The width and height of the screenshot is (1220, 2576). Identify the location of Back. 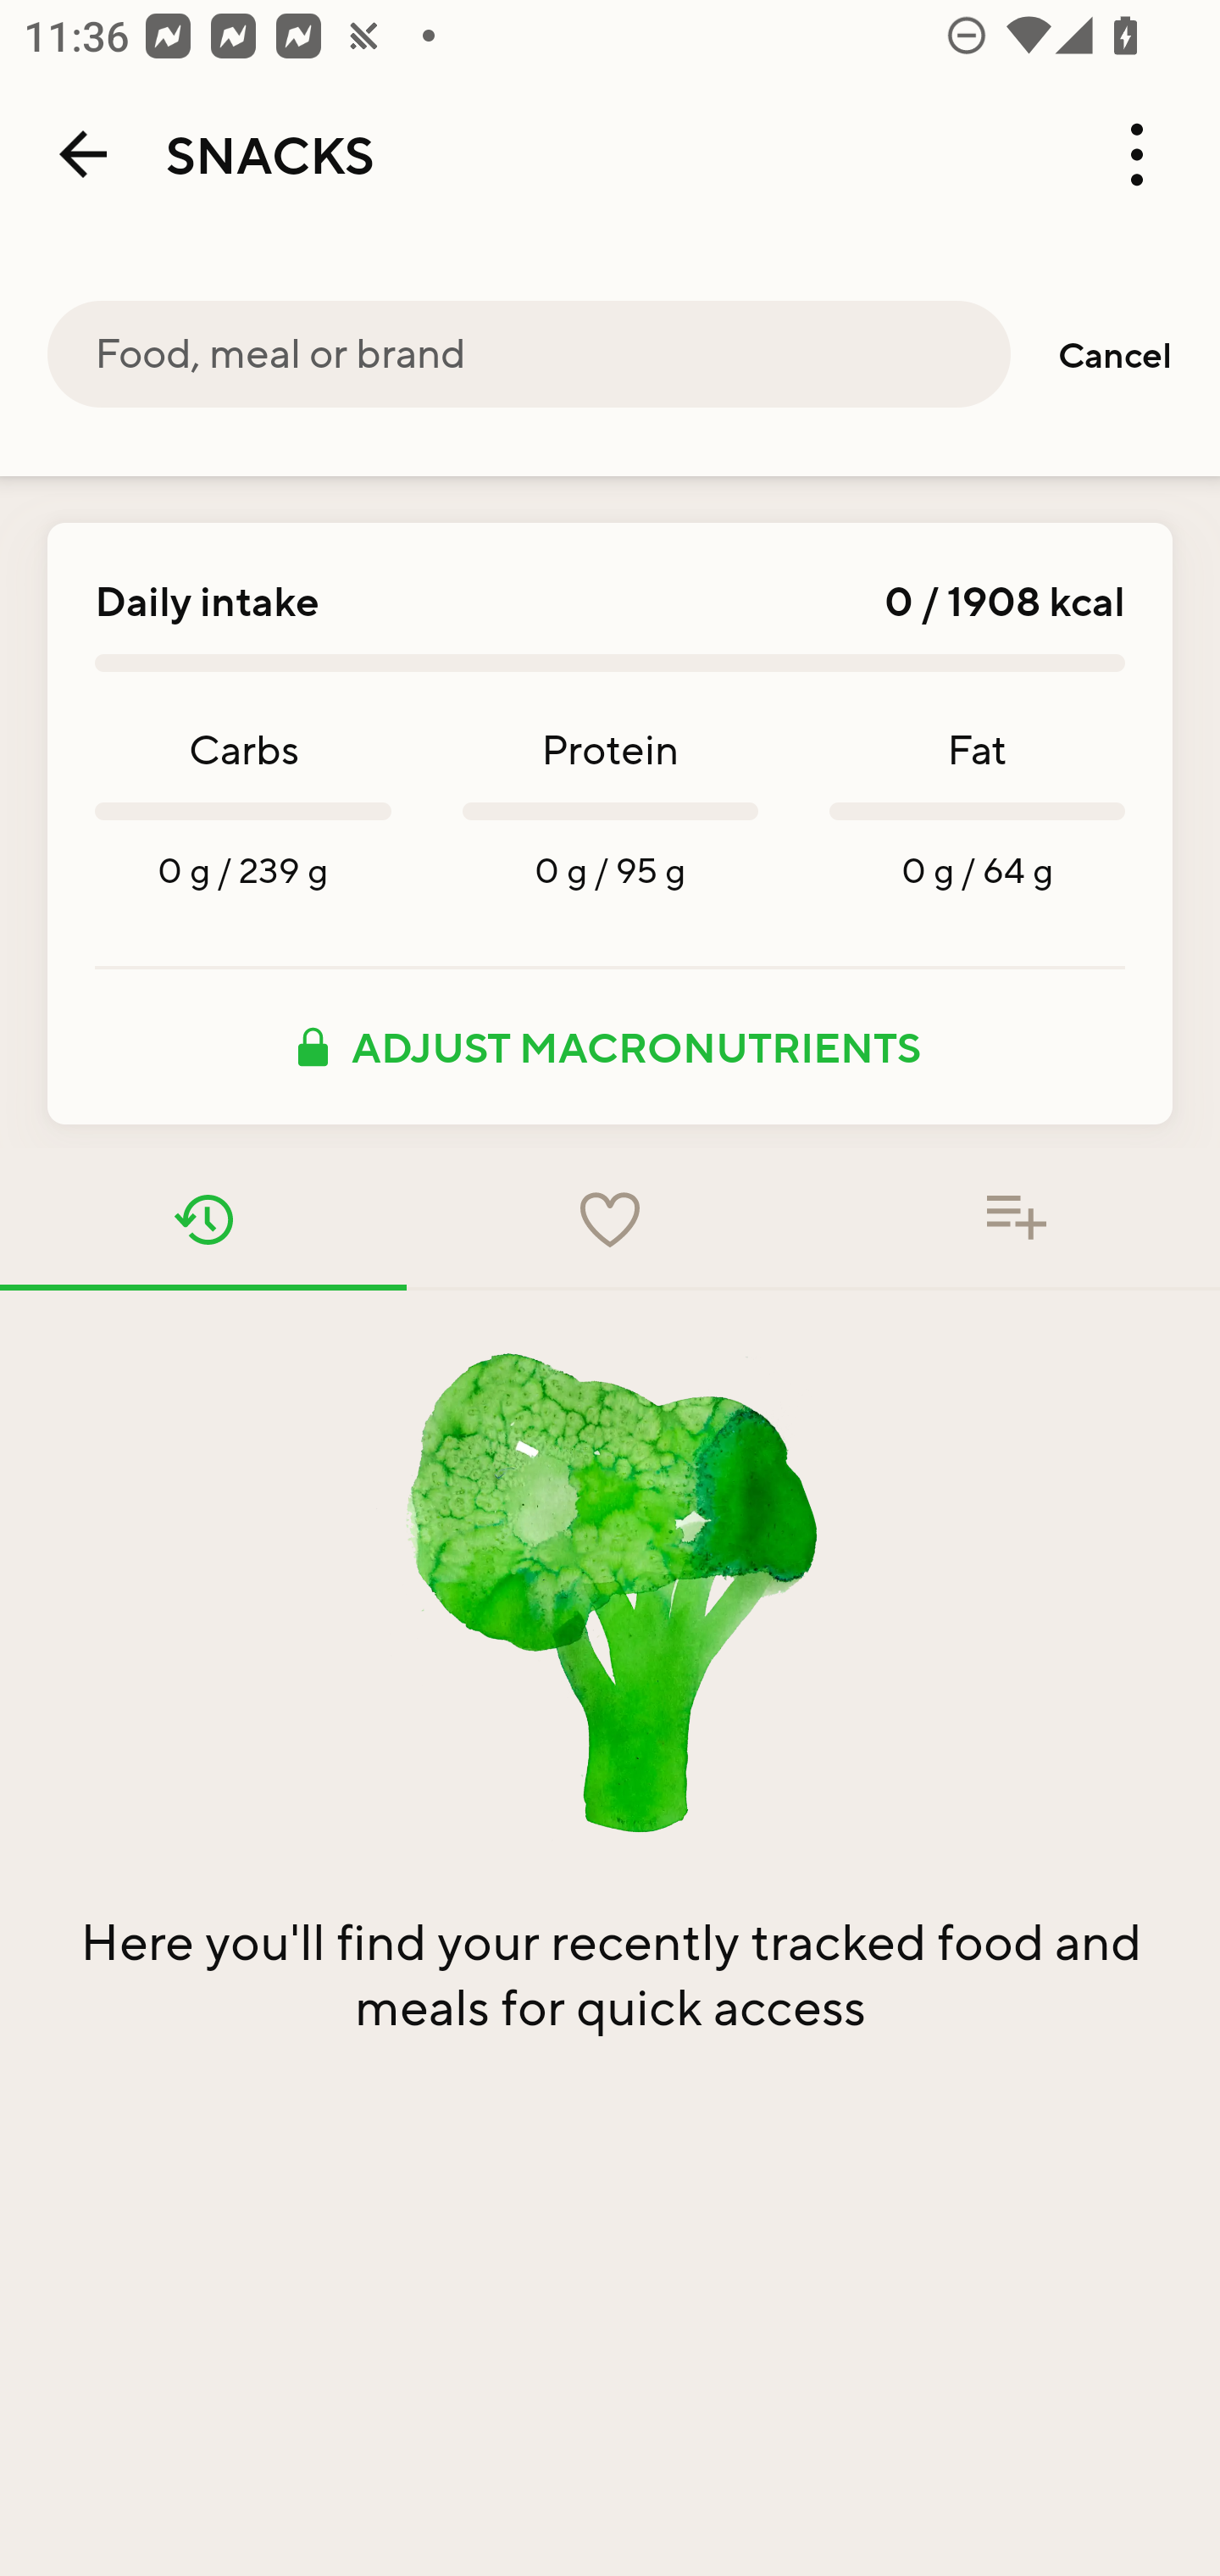
(83, 154).